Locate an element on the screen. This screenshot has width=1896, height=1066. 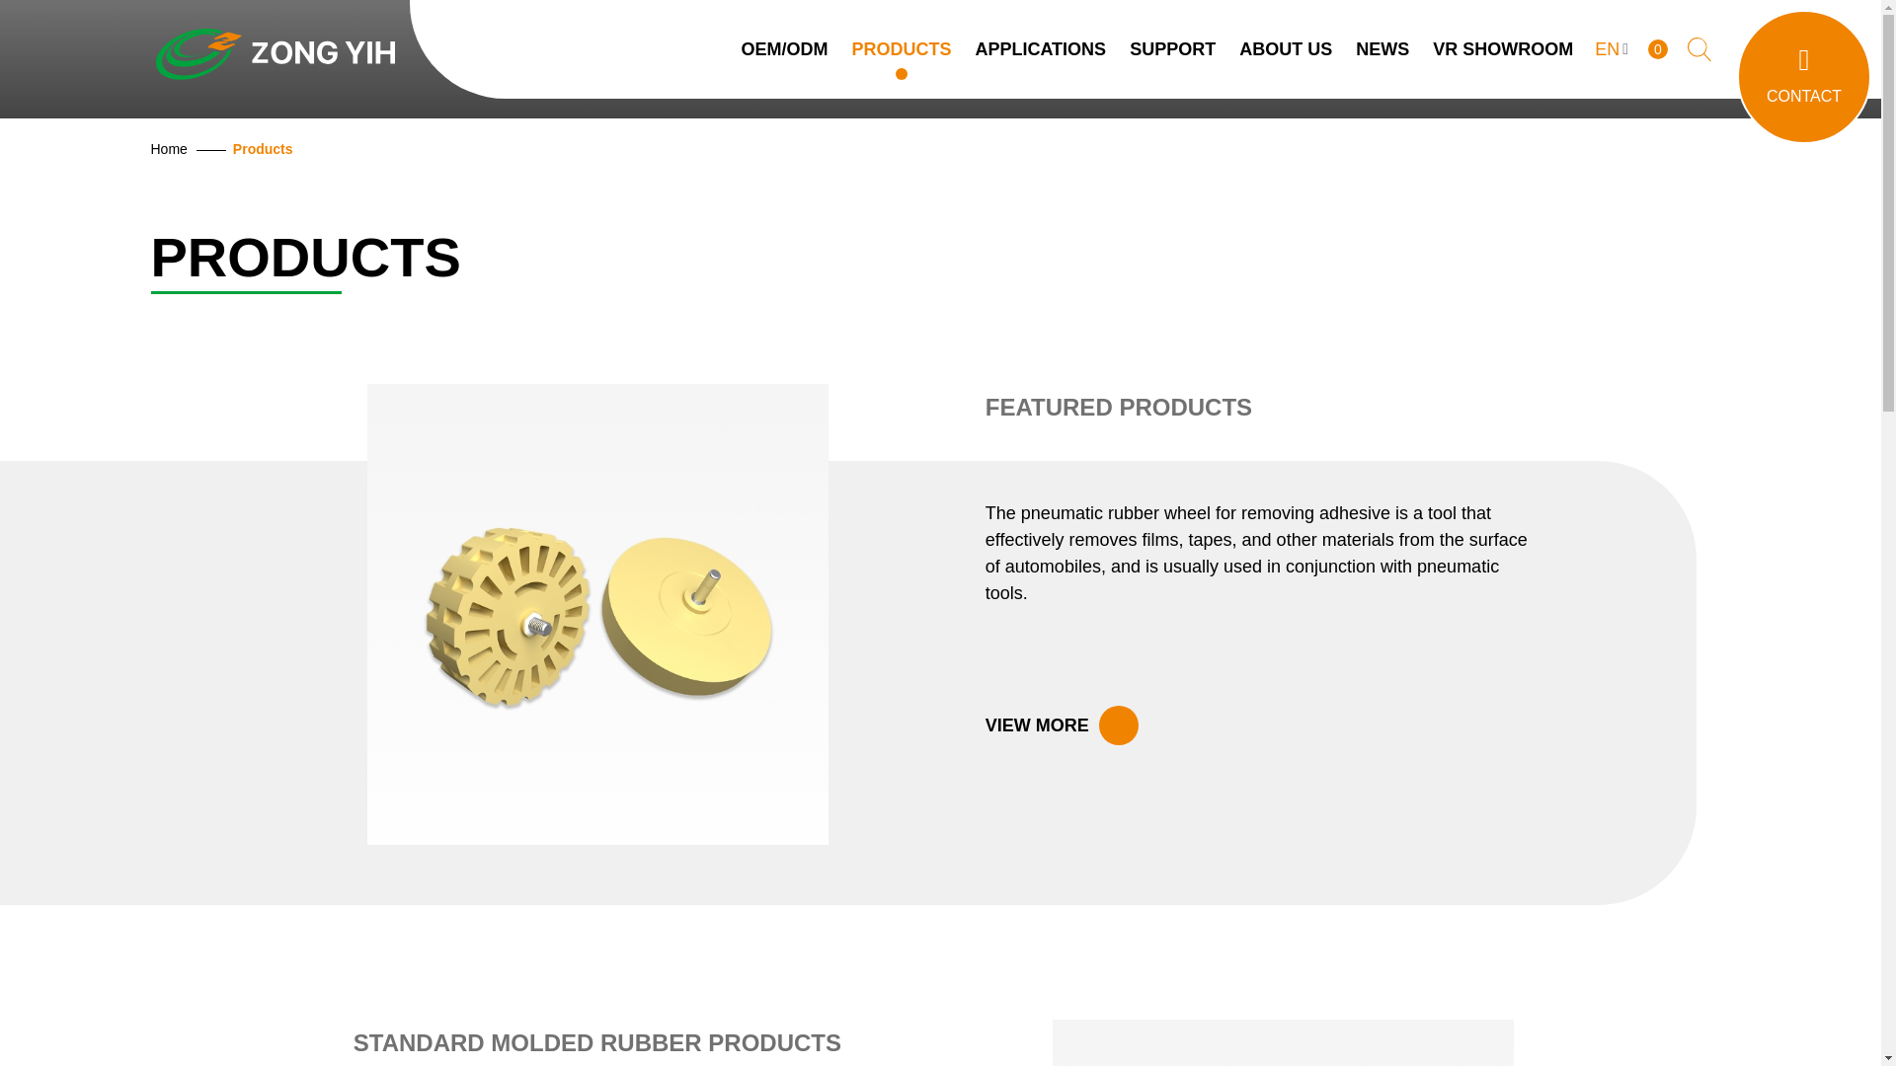
APPLICATIONS is located at coordinates (1041, 49).